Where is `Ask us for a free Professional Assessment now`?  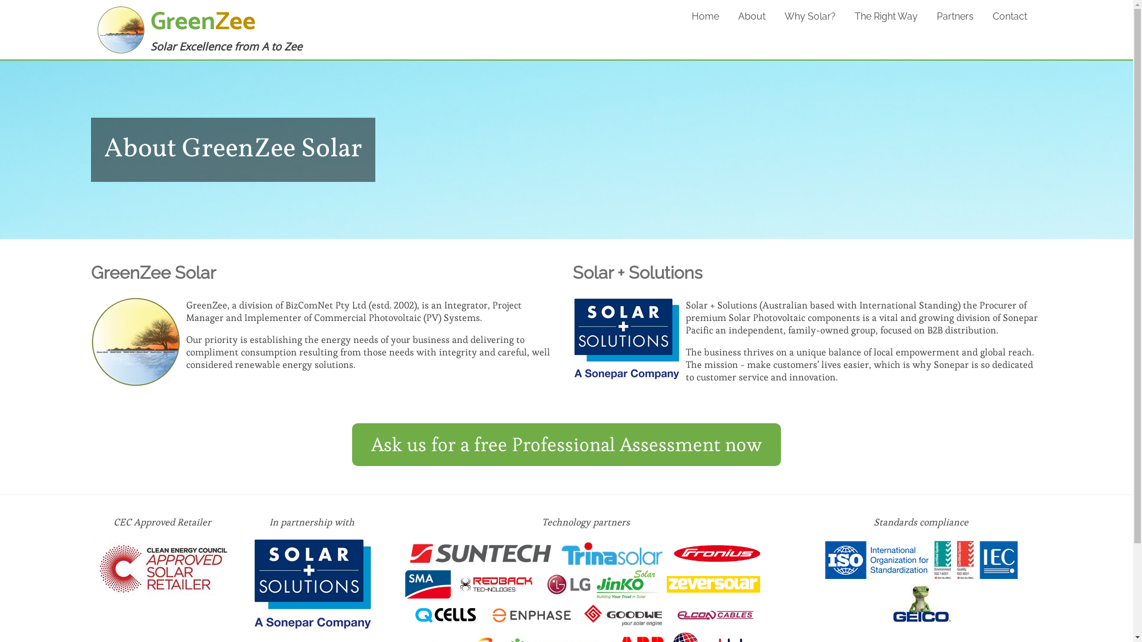 Ask us for a free Professional Assessment now is located at coordinates (566, 445).